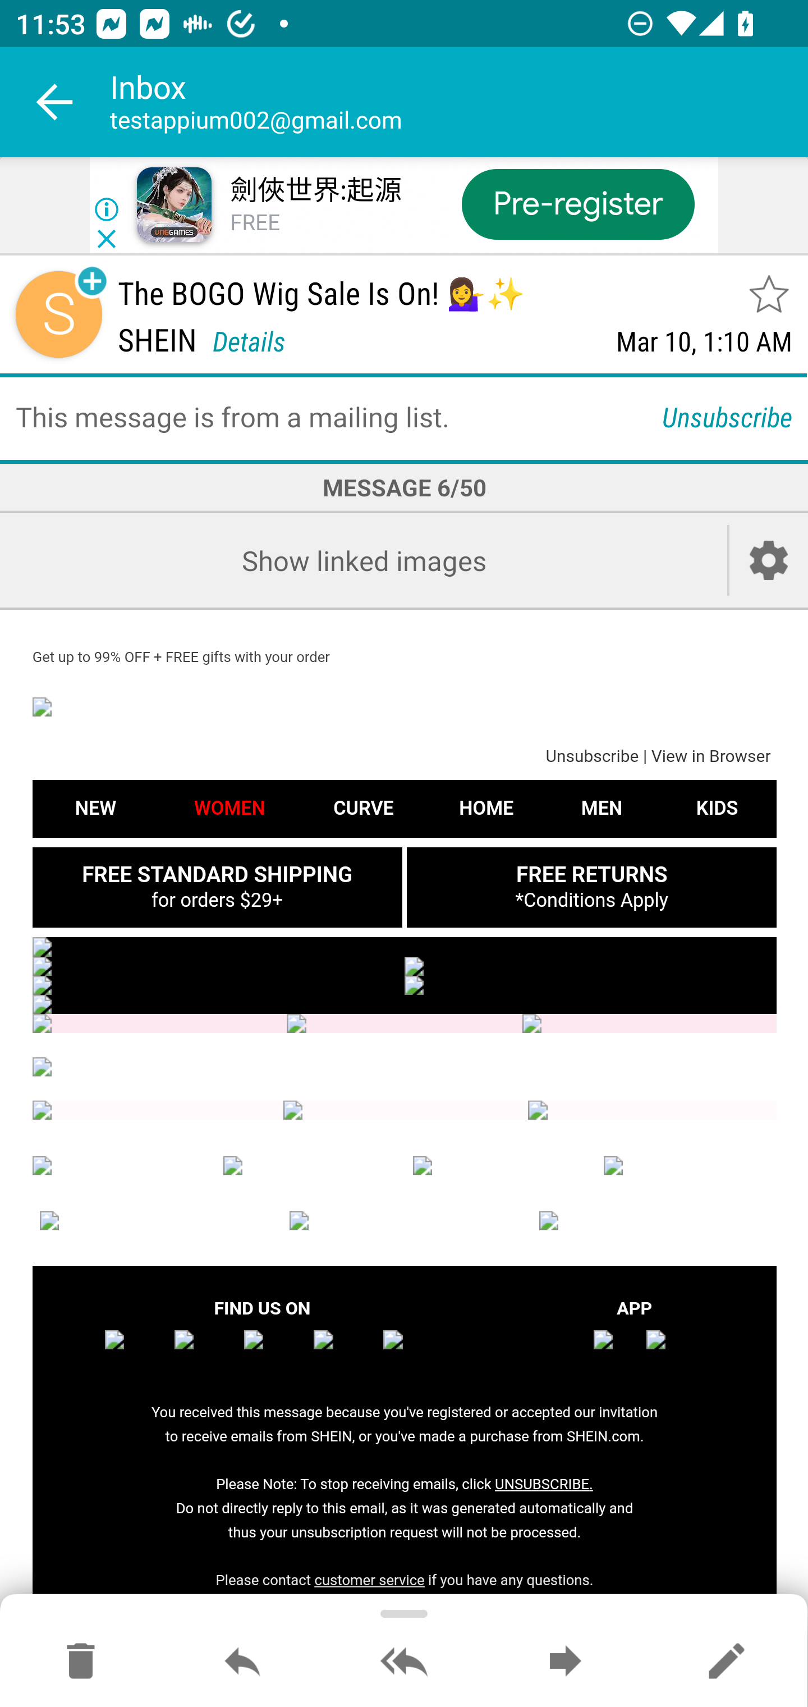 The width and height of the screenshot is (808, 1707). What do you see at coordinates (404, 1005) in the screenshot?
I see `SHOP WIGS, GET GIFTS` at bounding box center [404, 1005].